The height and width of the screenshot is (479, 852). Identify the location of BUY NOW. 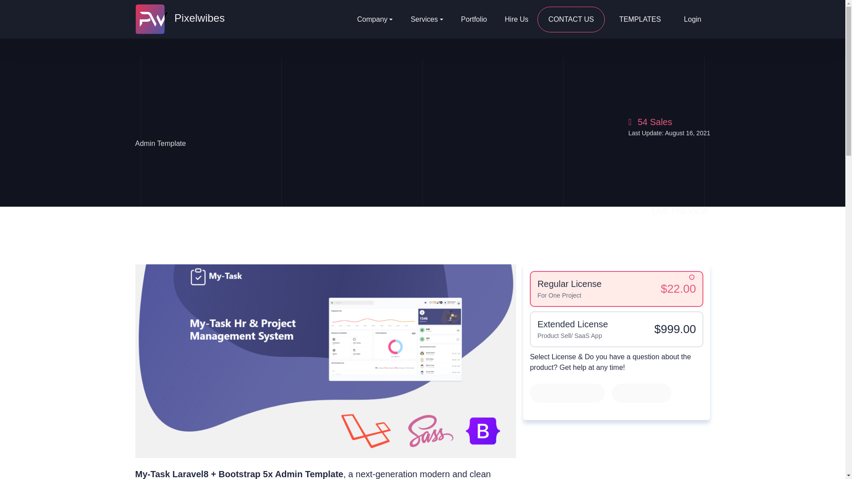
(641, 393).